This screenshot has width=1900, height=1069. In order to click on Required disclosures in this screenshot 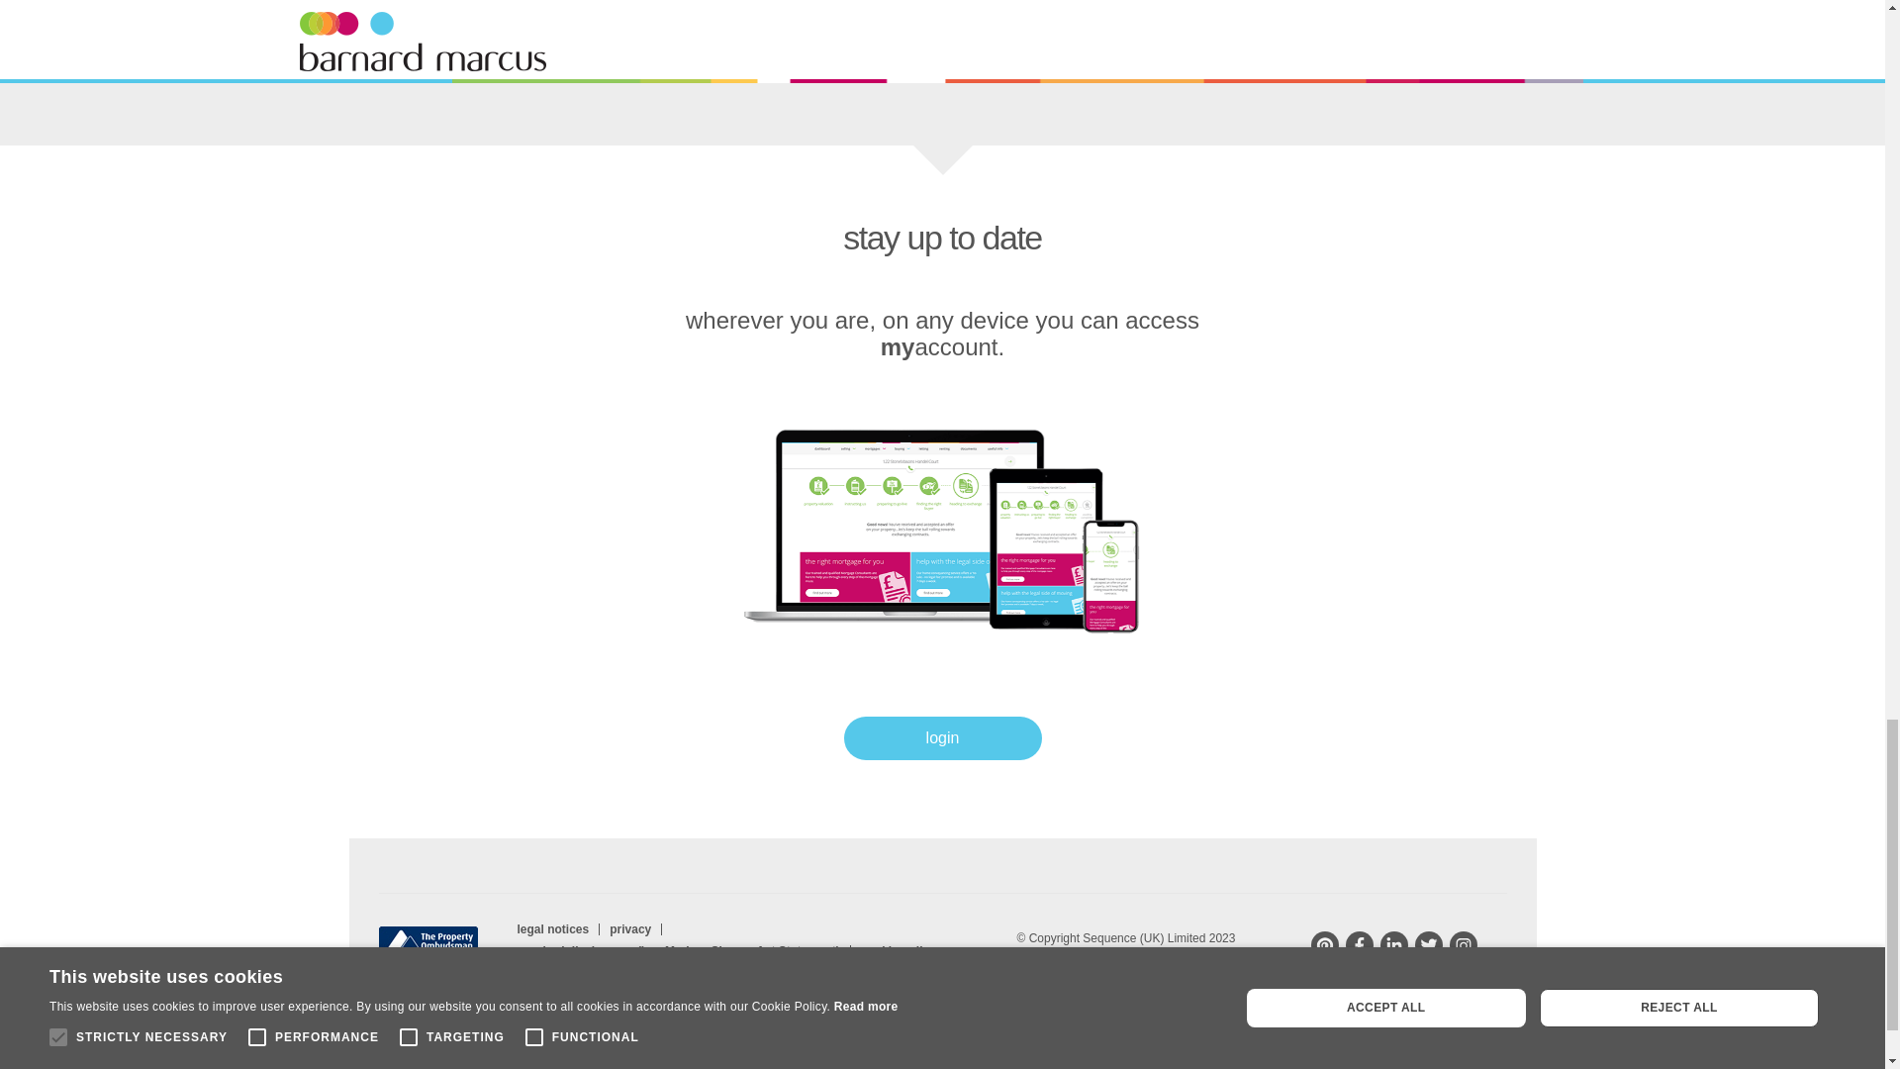, I will do `click(678, 950)`.